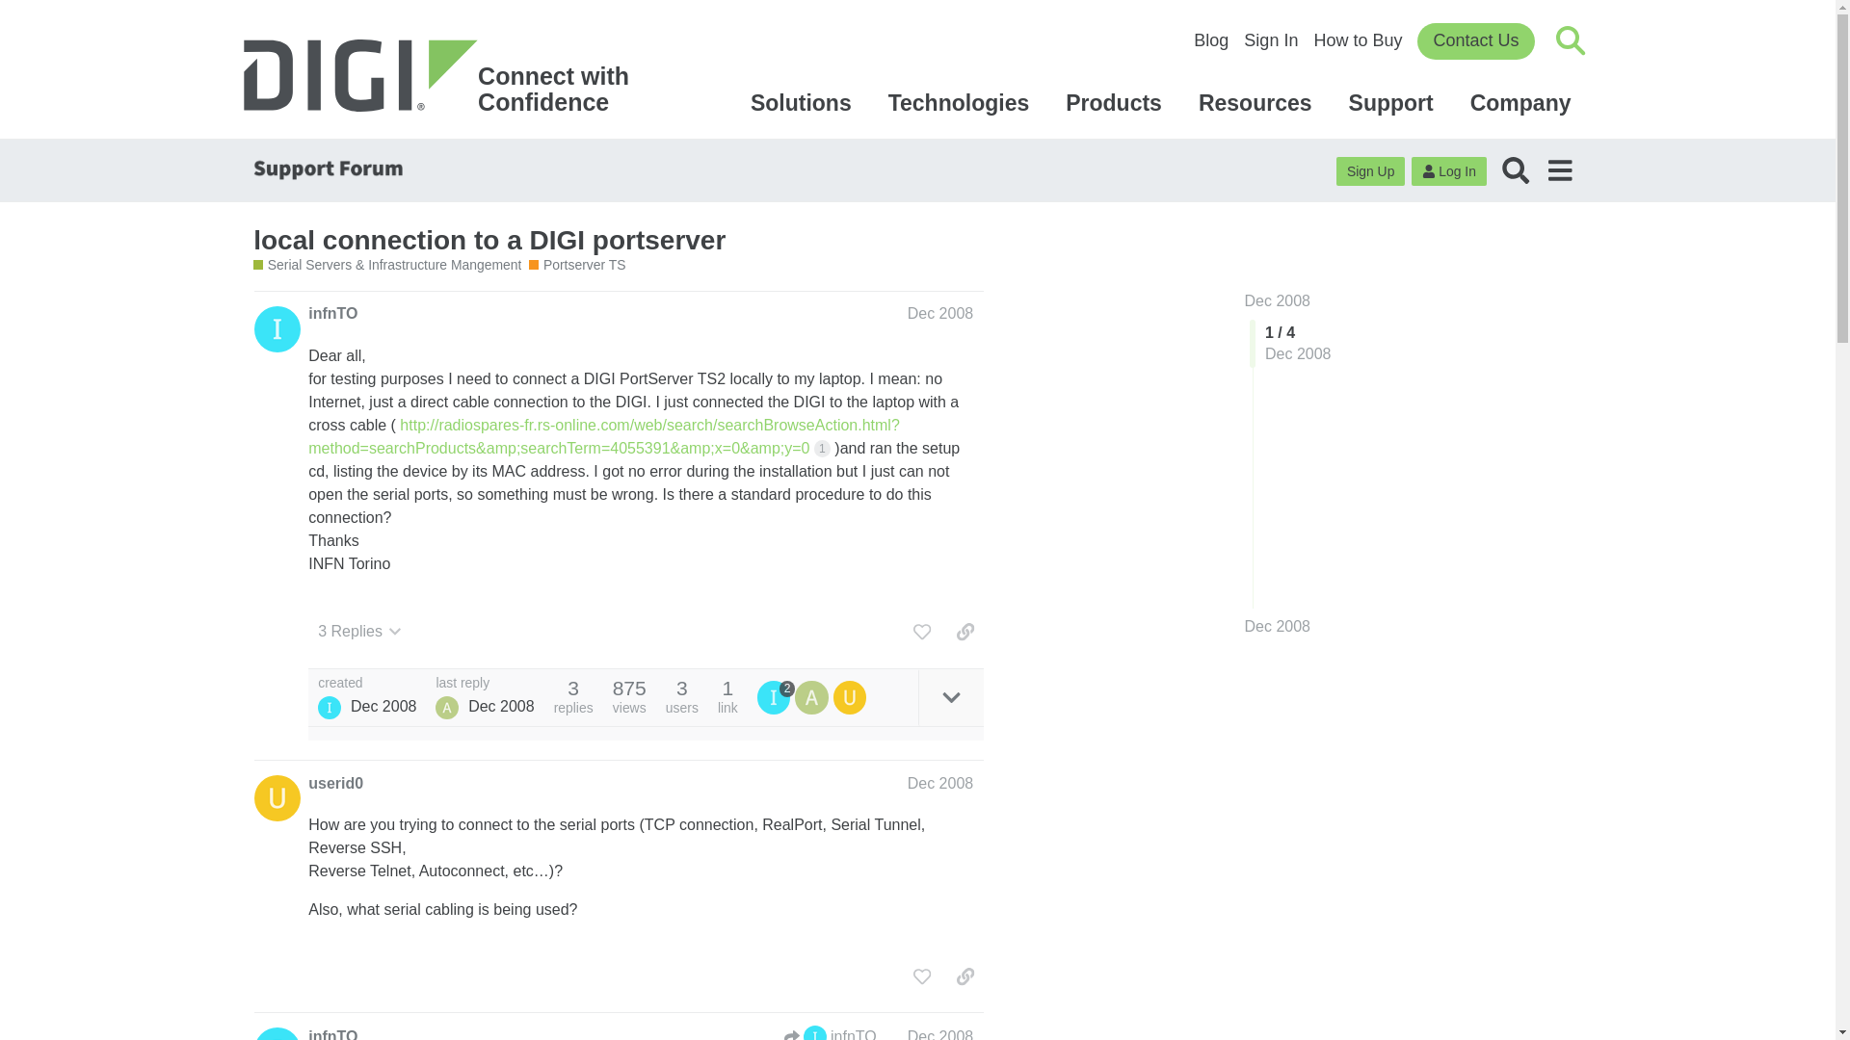  What do you see at coordinates (804, 102) in the screenshot?
I see `Click to toggle solutions menu` at bounding box center [804, 102].